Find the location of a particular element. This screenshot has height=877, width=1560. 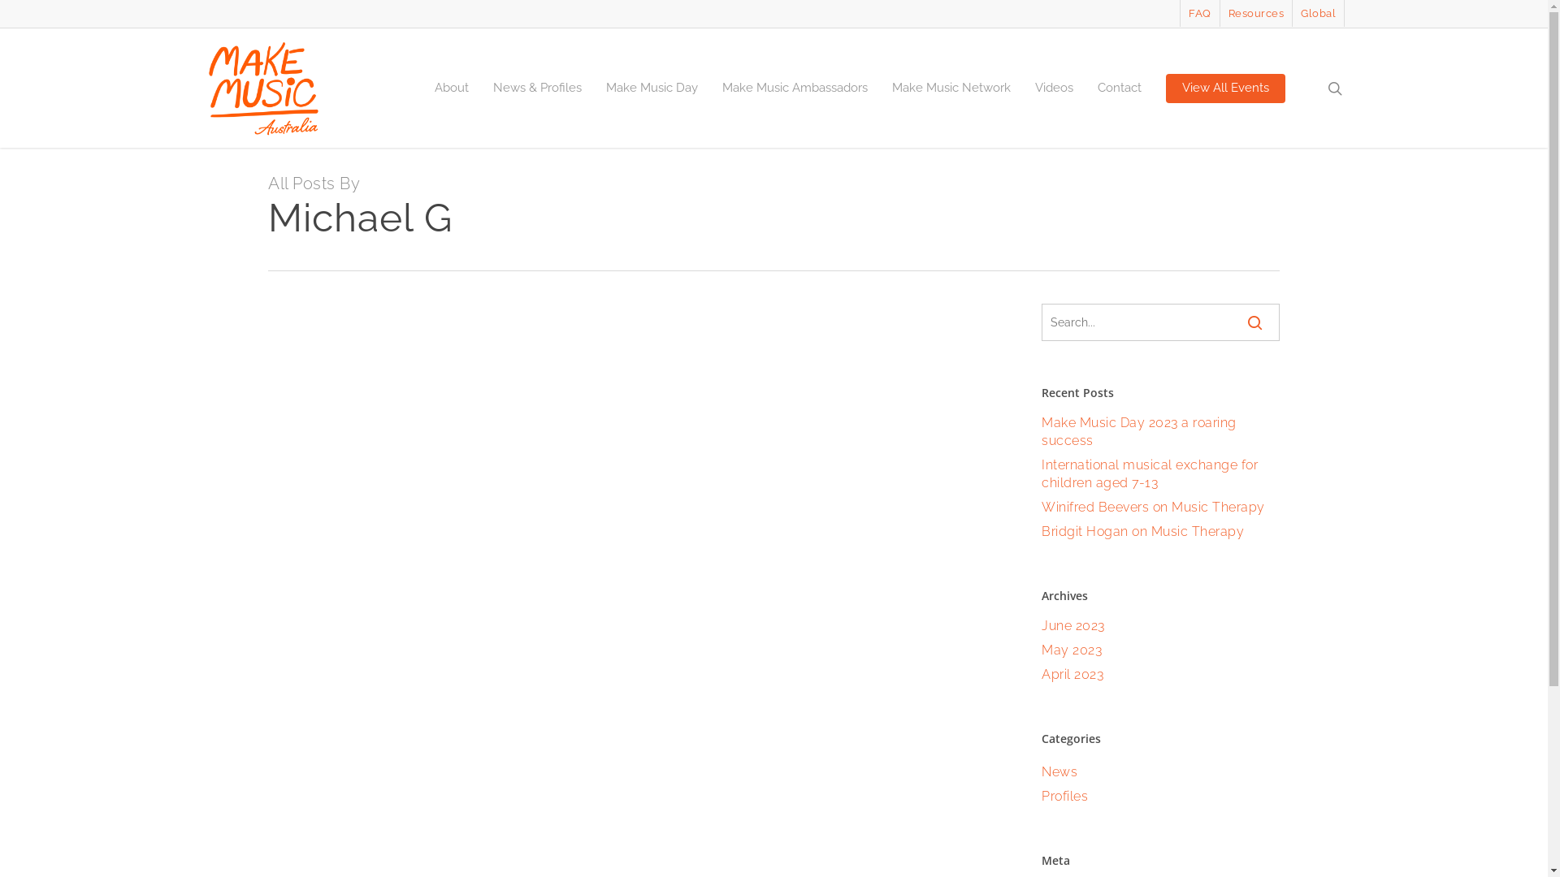

Make Music Day is located at coordinates (652, 88).